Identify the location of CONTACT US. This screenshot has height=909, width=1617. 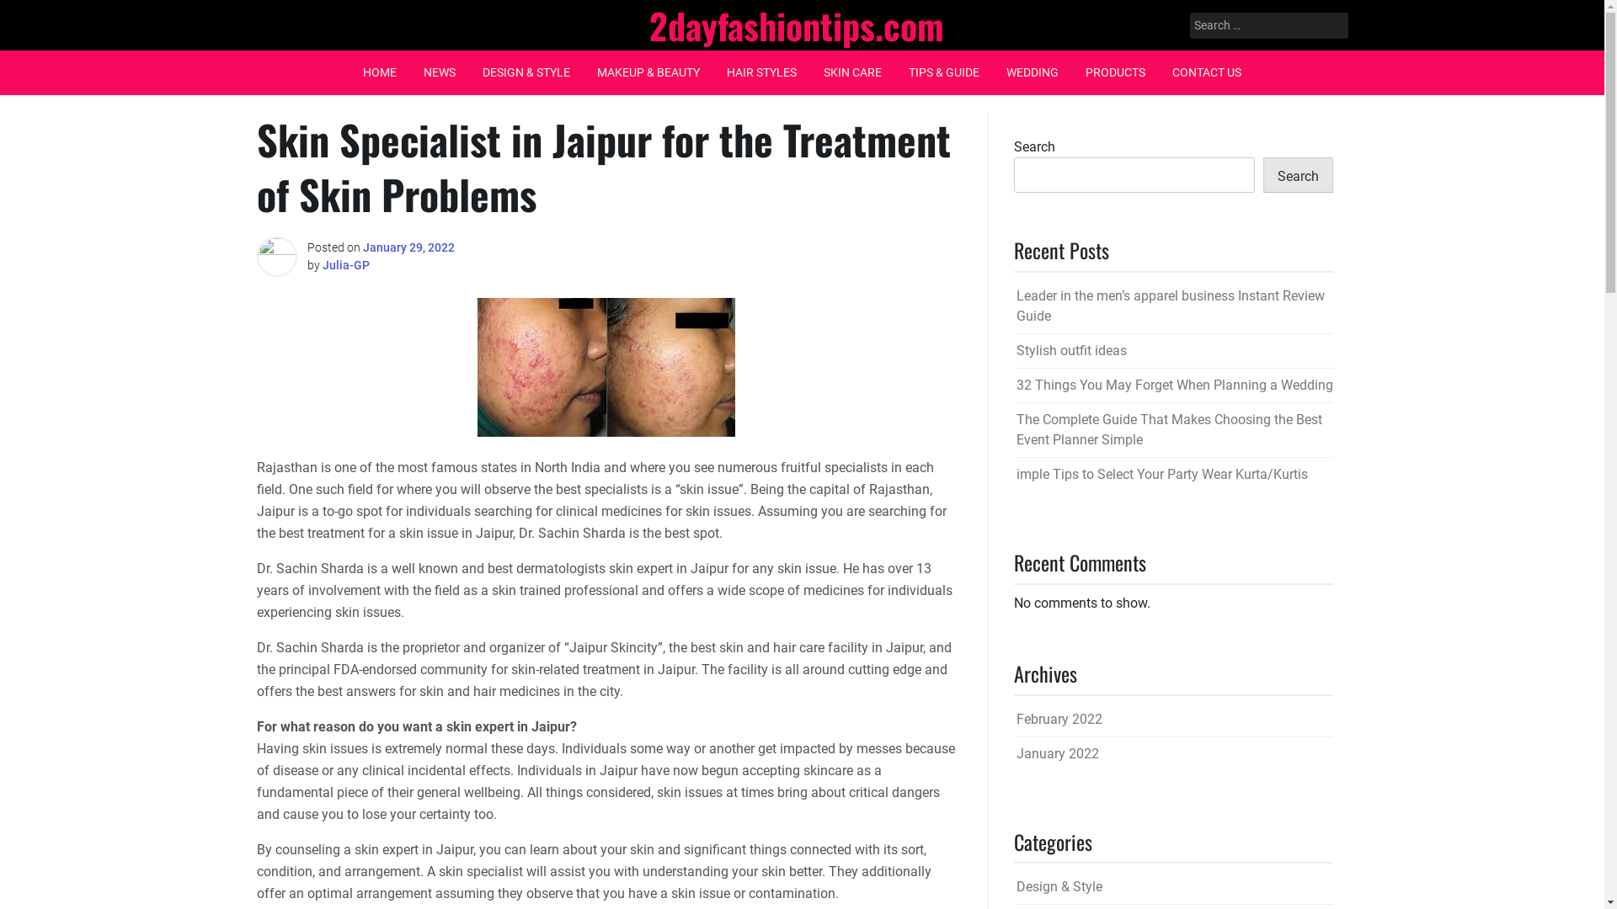
(1207, 72).